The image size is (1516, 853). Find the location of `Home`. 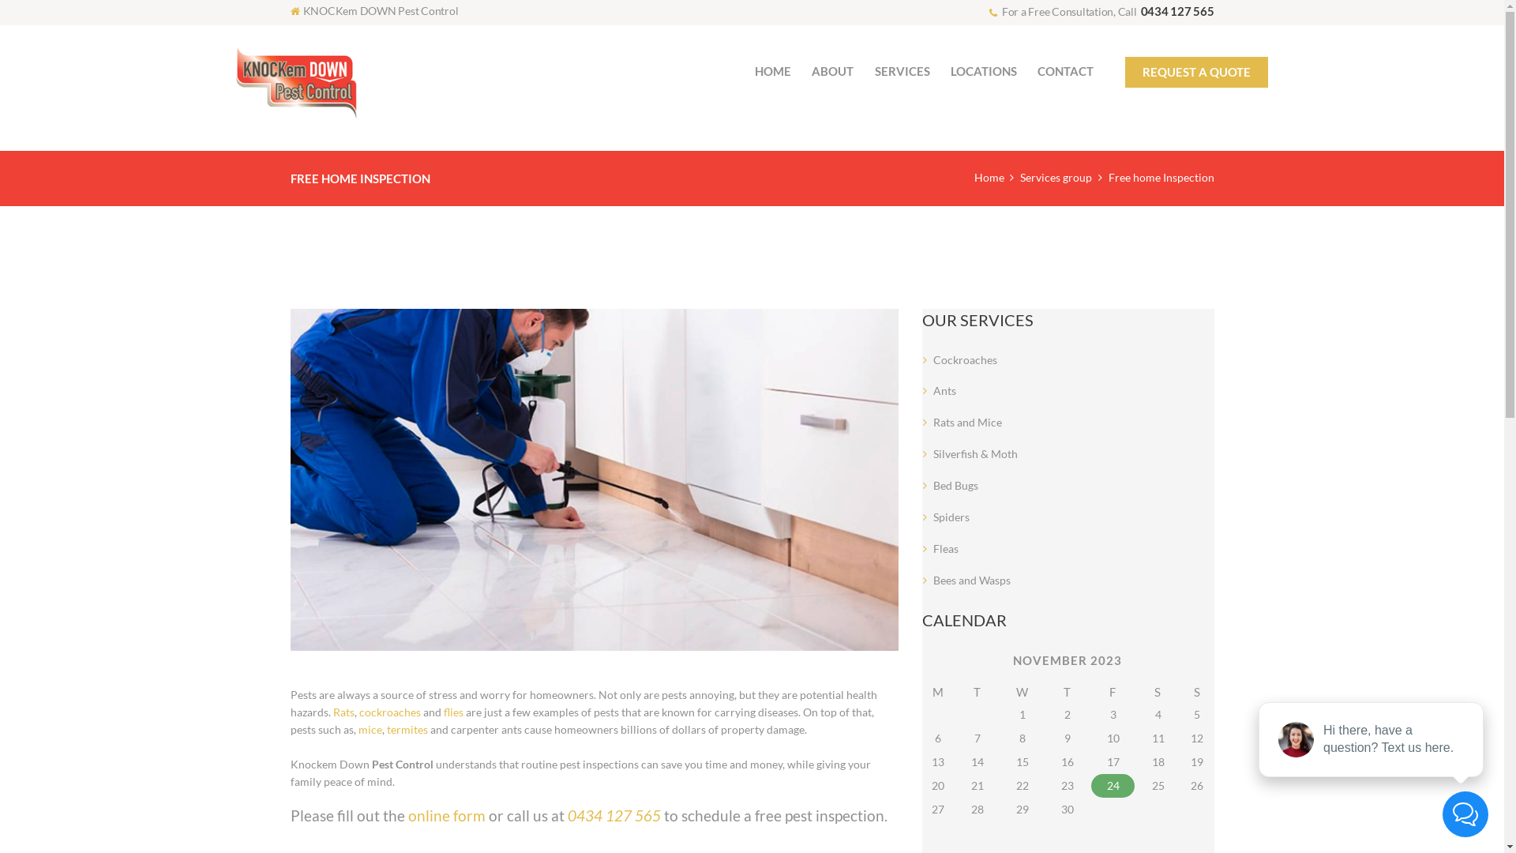

Home is located at coordinates (989, 177).